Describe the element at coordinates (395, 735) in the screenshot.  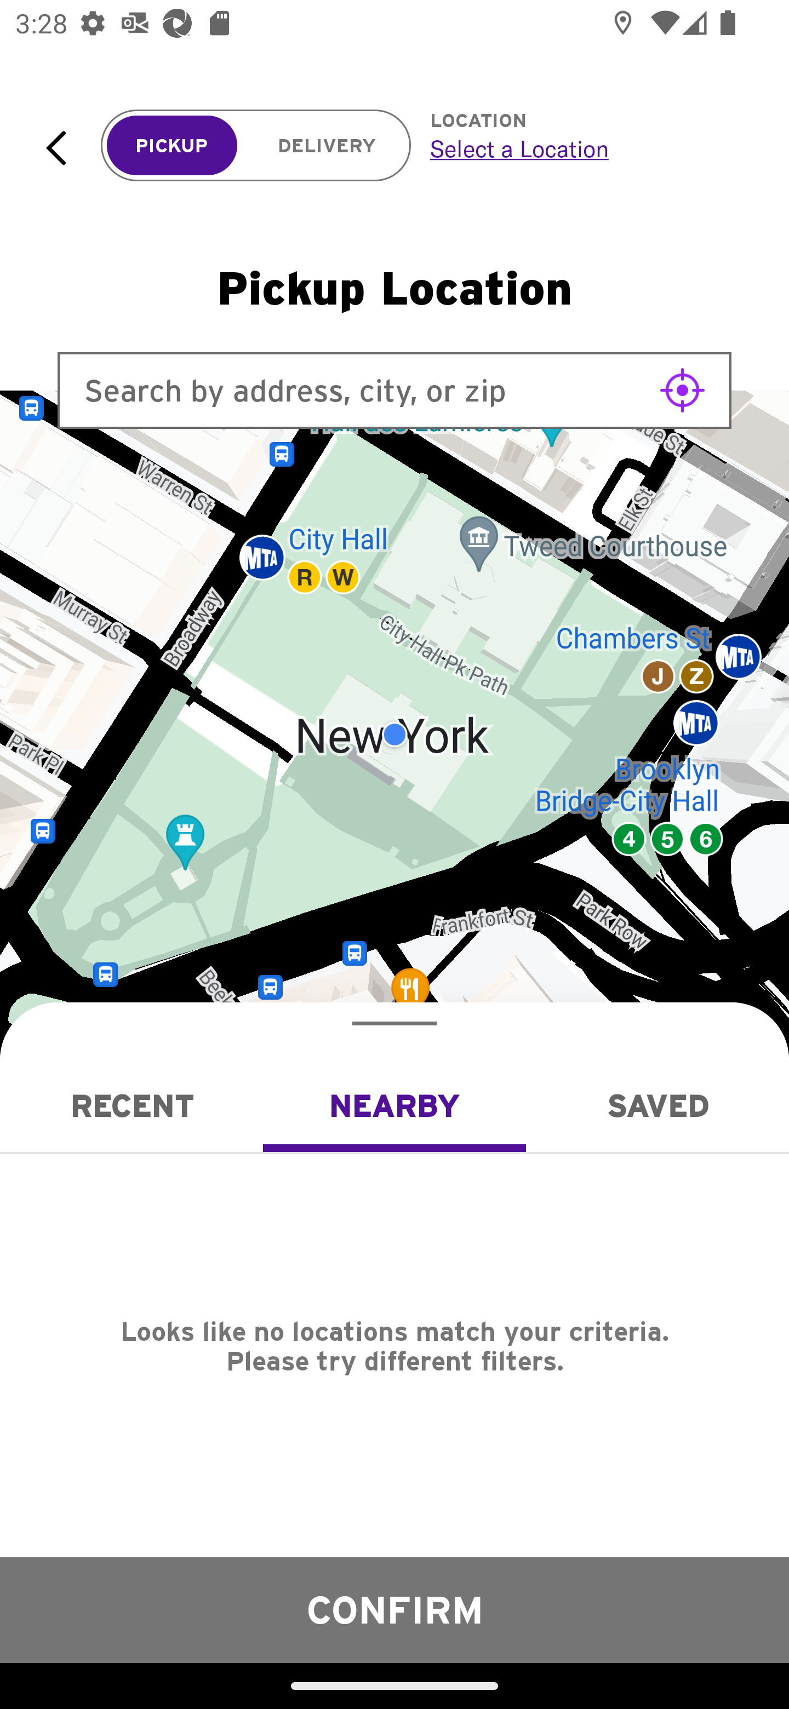
I see `Google Map` at that location.